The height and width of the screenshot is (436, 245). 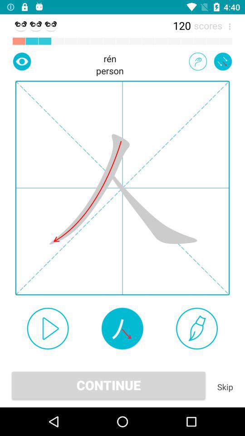 I want to click on pick paintbrush, so click(x=197, y=328).